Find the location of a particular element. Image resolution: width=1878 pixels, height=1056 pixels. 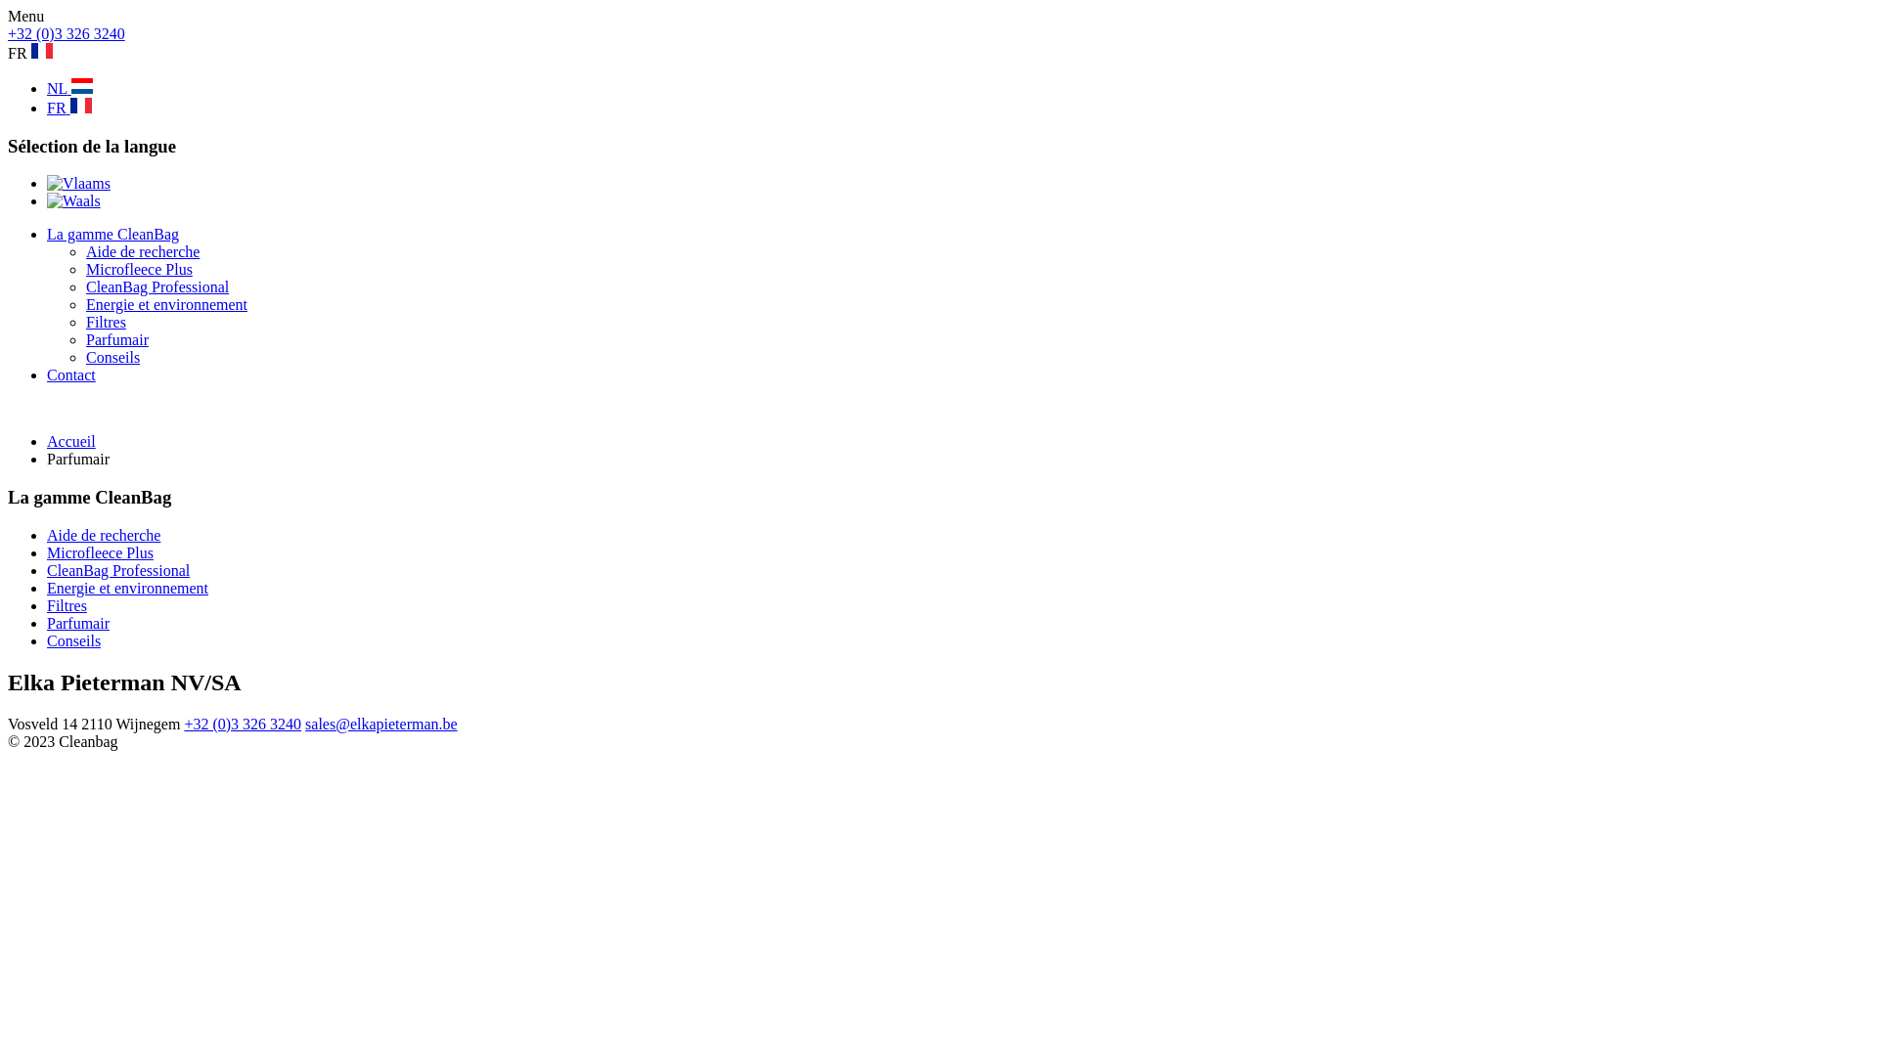

Contact is located at coordinates (71, 375).